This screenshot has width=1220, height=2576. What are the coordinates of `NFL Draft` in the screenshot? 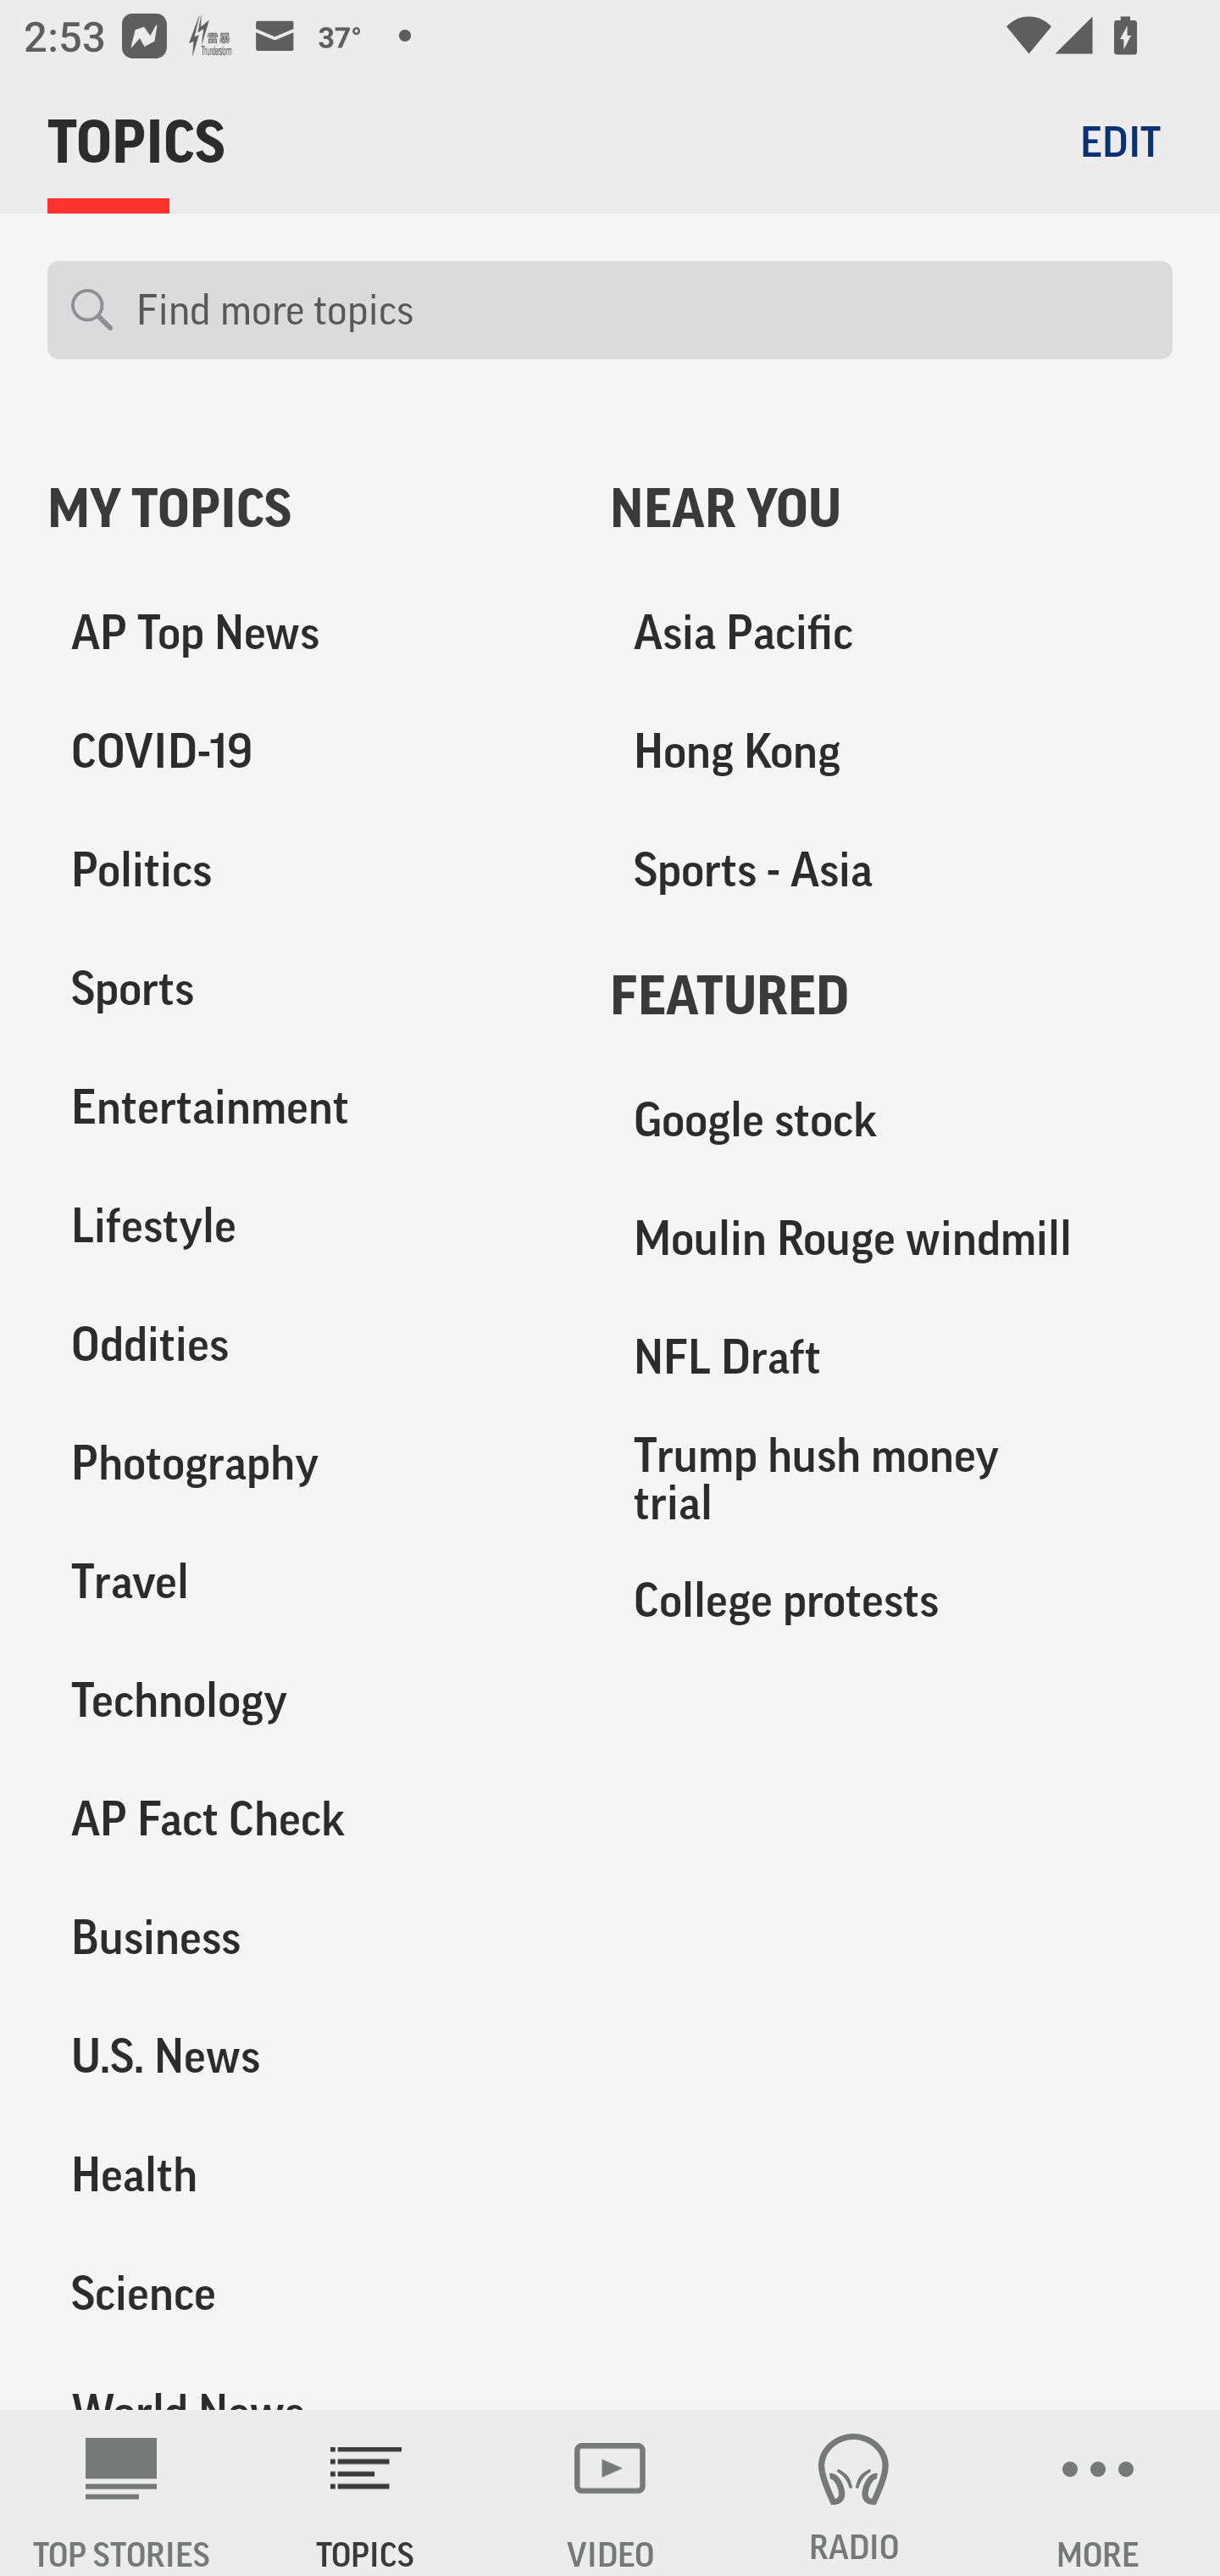 It's located at (891, 1357).